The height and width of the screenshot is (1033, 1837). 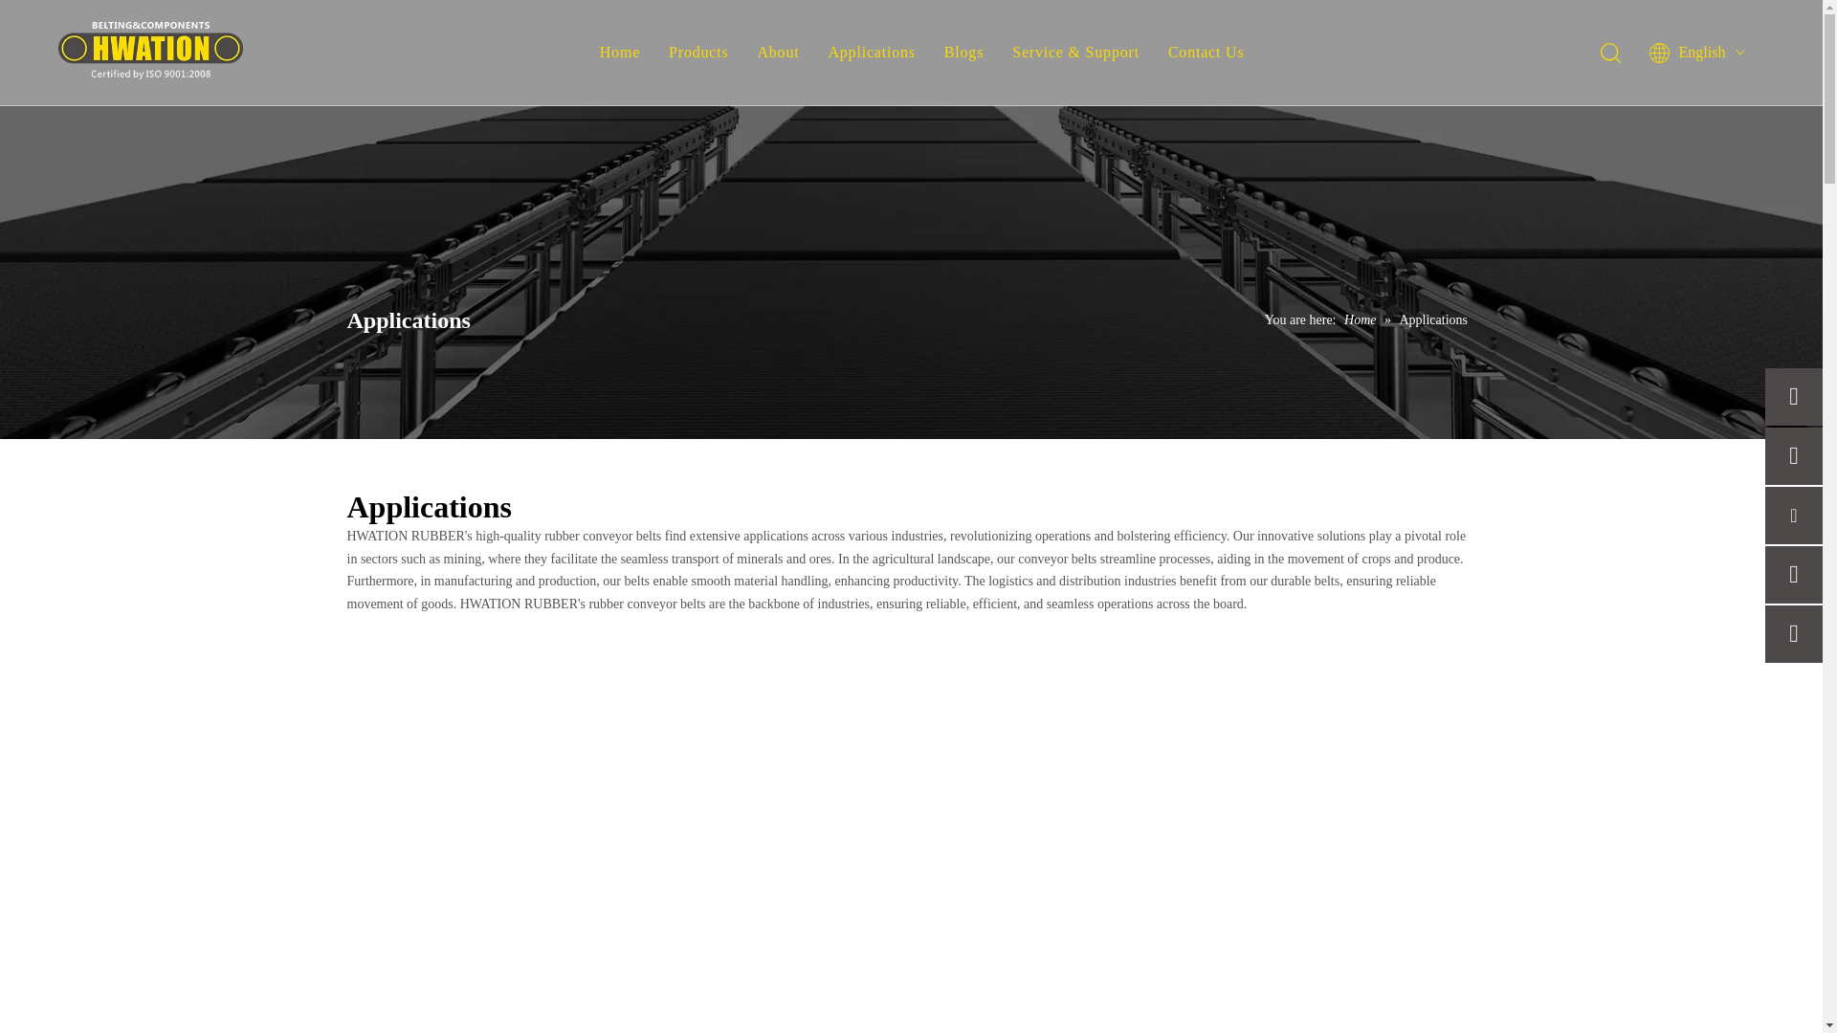 I want to click on Home, so click(x=1361, y=319).